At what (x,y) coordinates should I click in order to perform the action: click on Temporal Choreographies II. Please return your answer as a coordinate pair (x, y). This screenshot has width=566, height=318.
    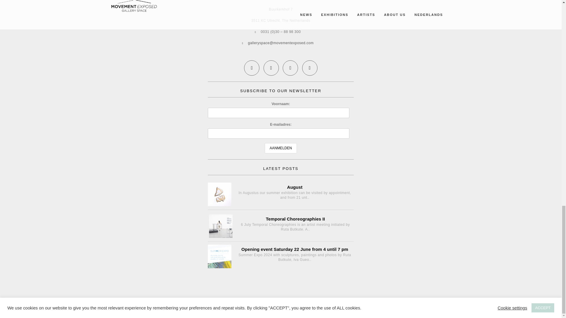
    Looking at the image, I should click on (281, 217).